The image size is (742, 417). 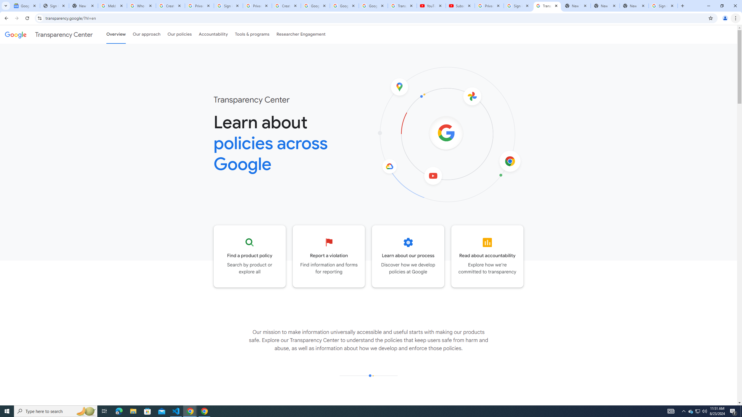 What do you see at coordinates (460, 6) in the screenshot?
I see `Subscriptions - YouTube` at bounding box center [460, 6].